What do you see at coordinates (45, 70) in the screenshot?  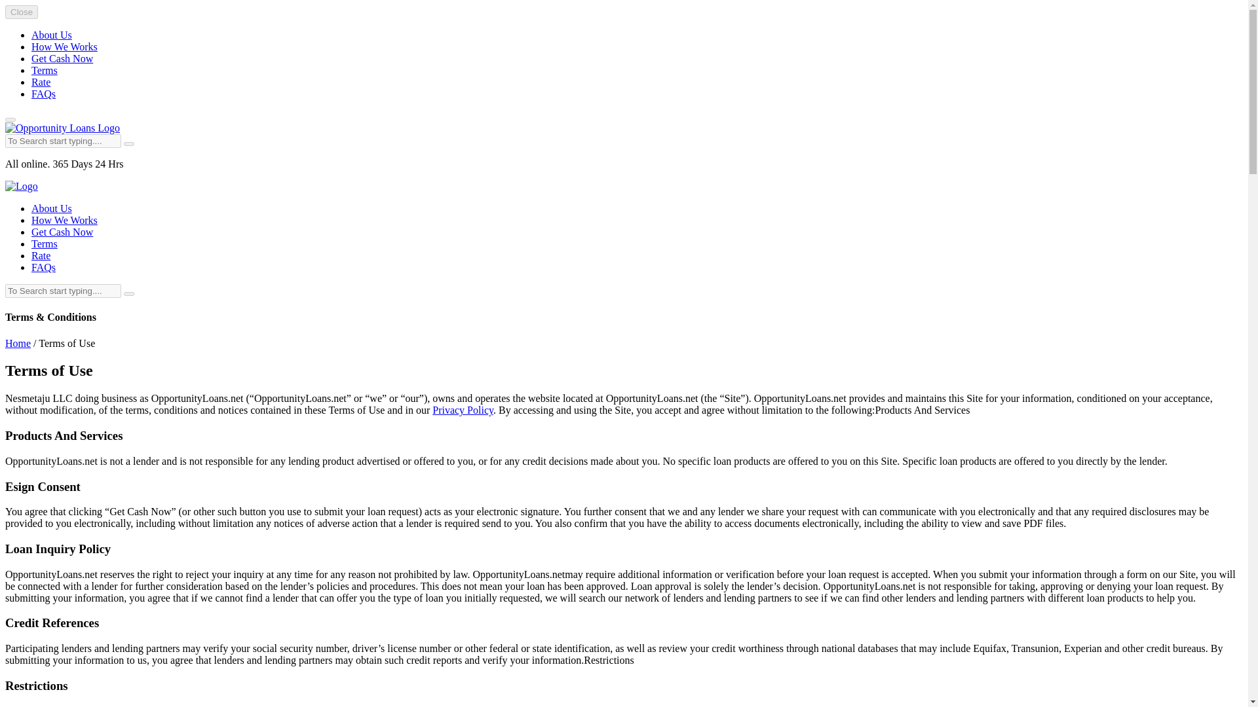 I see `Terms` at bounding box center [45, 70].